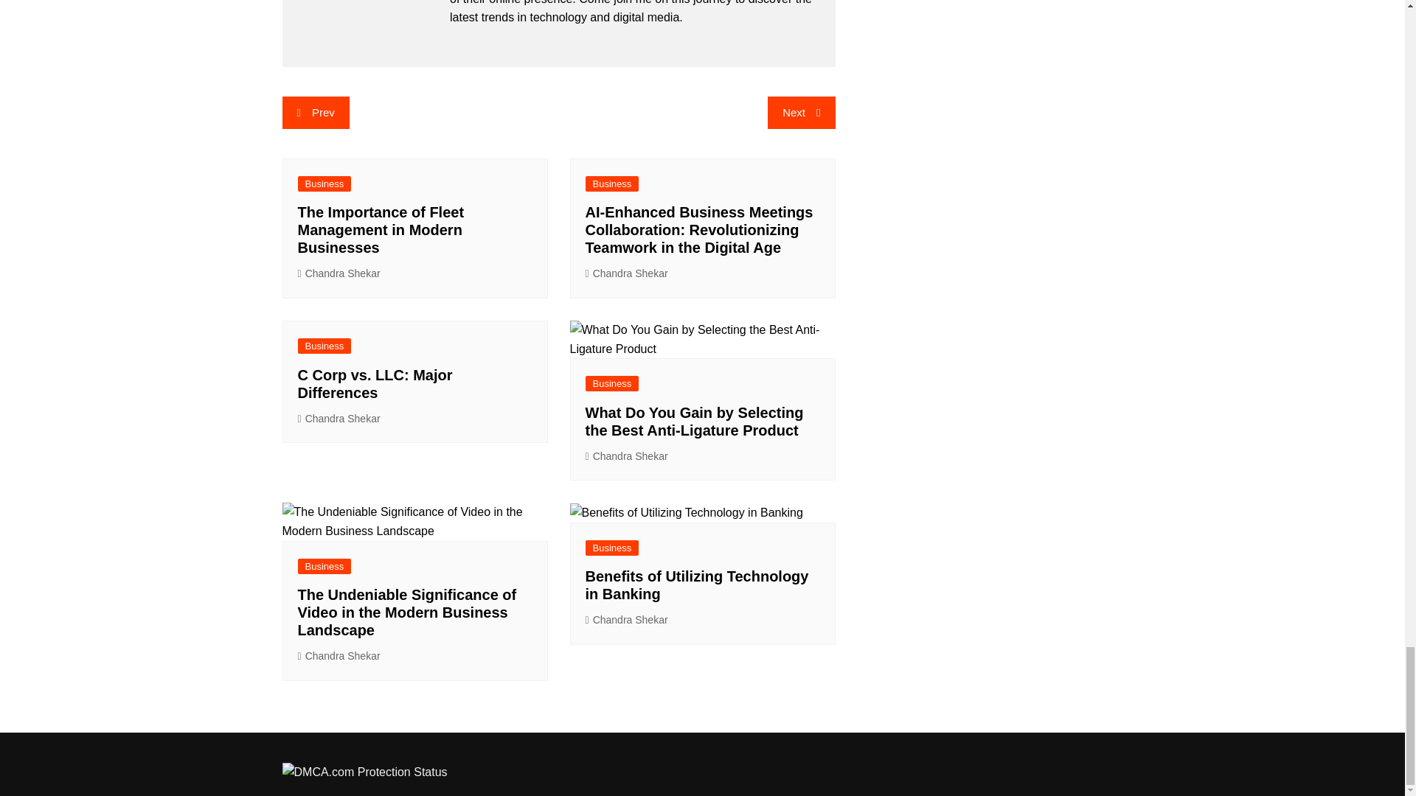  I want to click on Chandra Shekar, so click(339, 273).